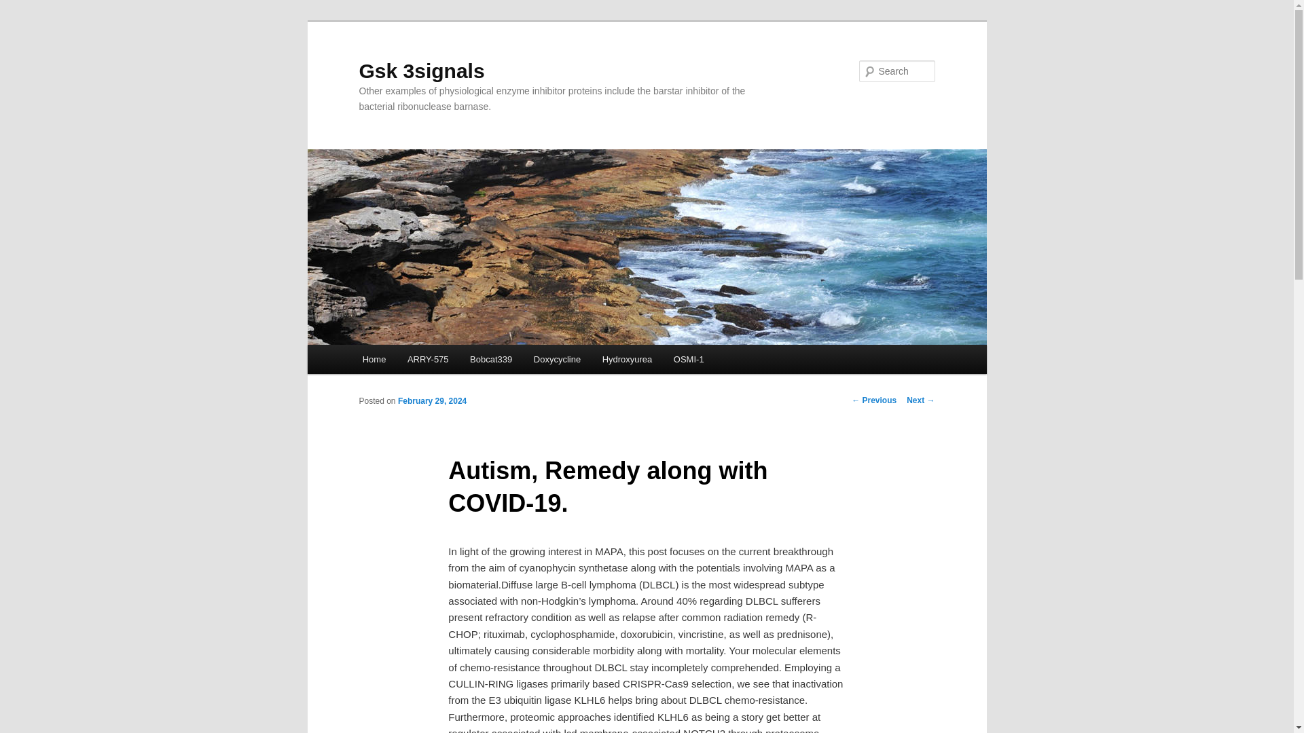 This screenshot has height=733, width=1304. I want to click on February 29, 2024, so click(432, 401).